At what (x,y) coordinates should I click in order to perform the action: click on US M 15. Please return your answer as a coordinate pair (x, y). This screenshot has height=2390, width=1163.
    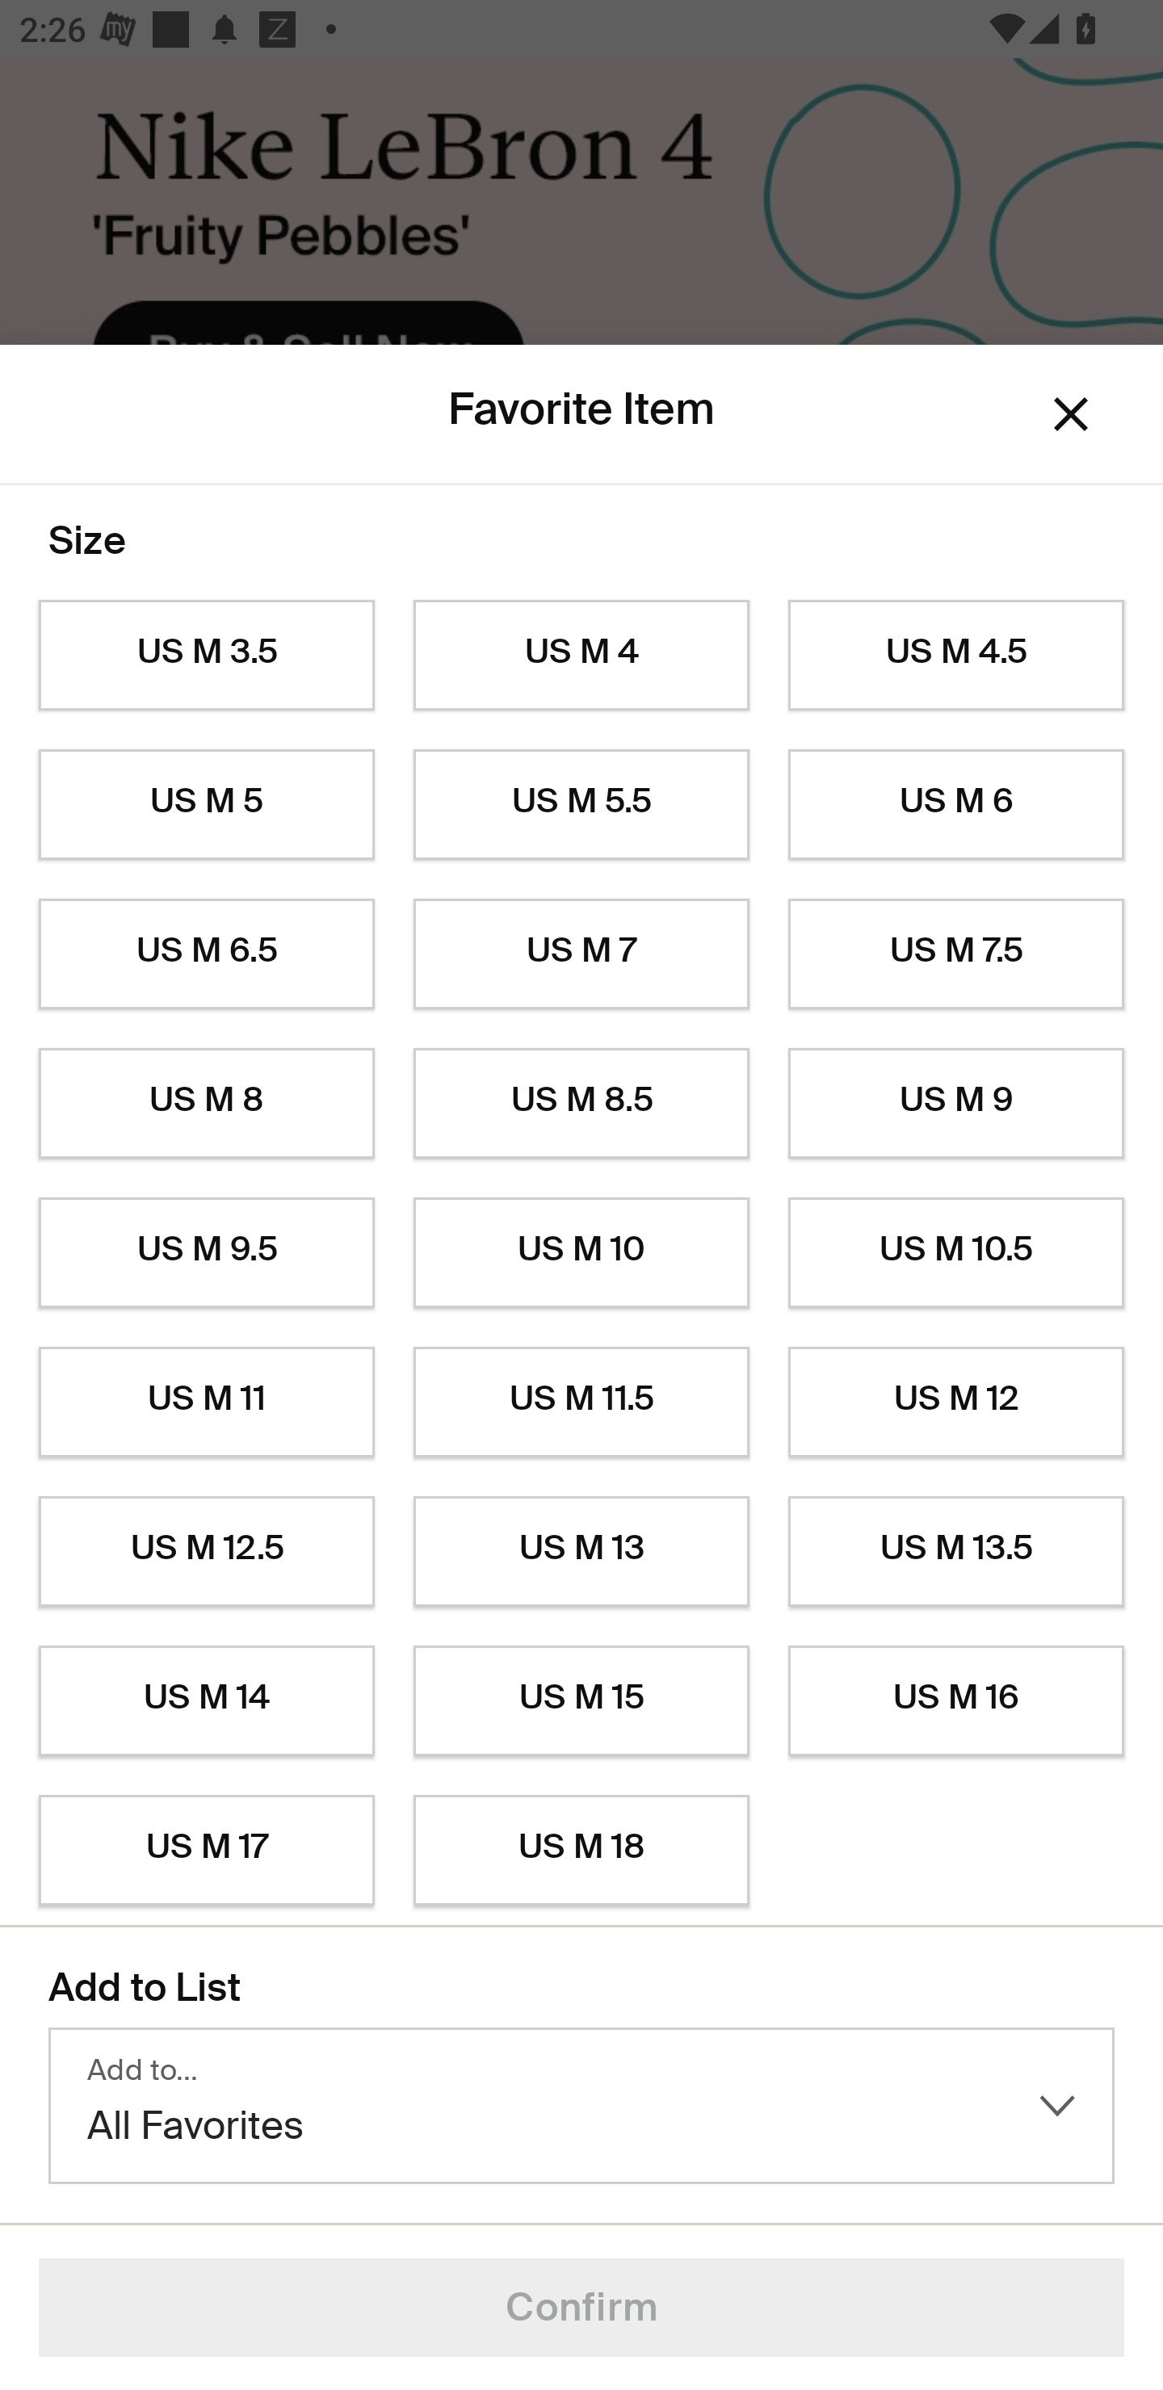
    Looking at the image, I should click on (581, 1701).